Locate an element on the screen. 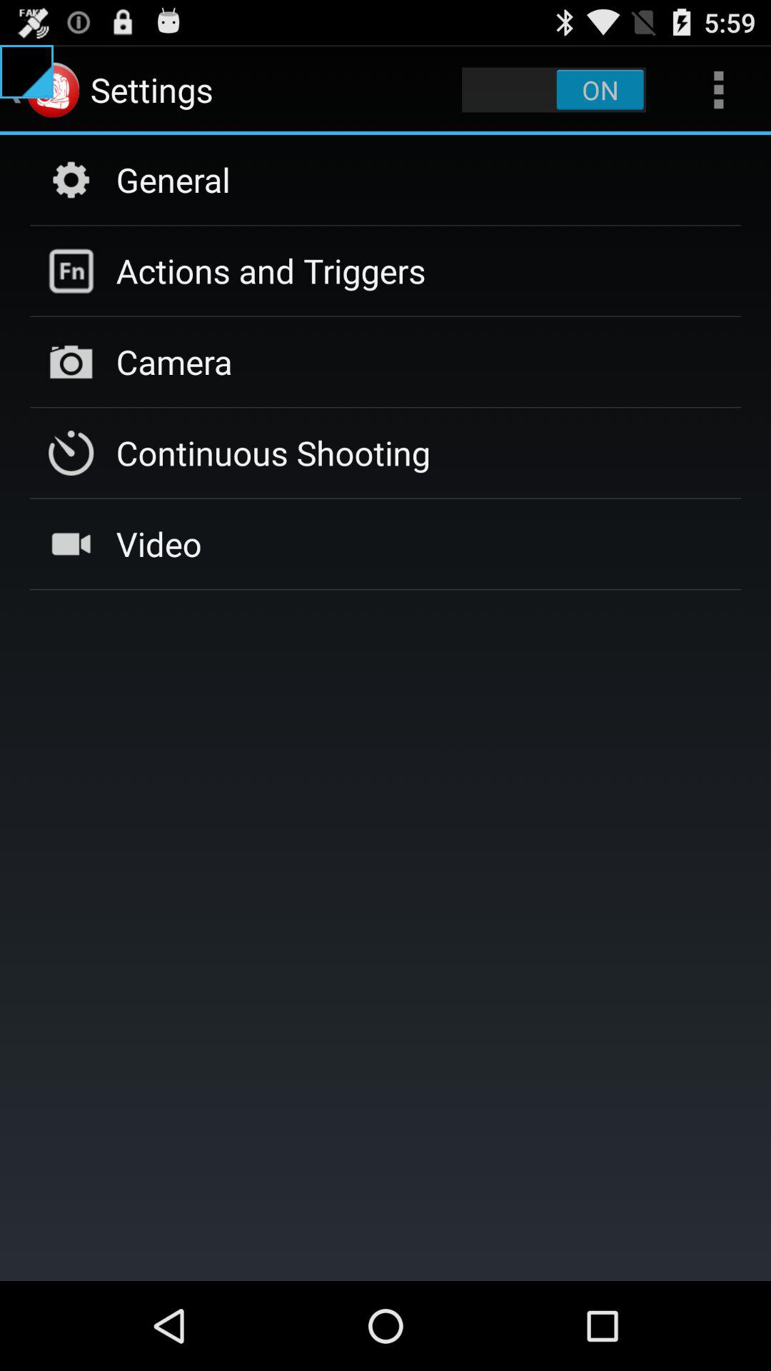  toggle settings is located at coordinates (554, 90).